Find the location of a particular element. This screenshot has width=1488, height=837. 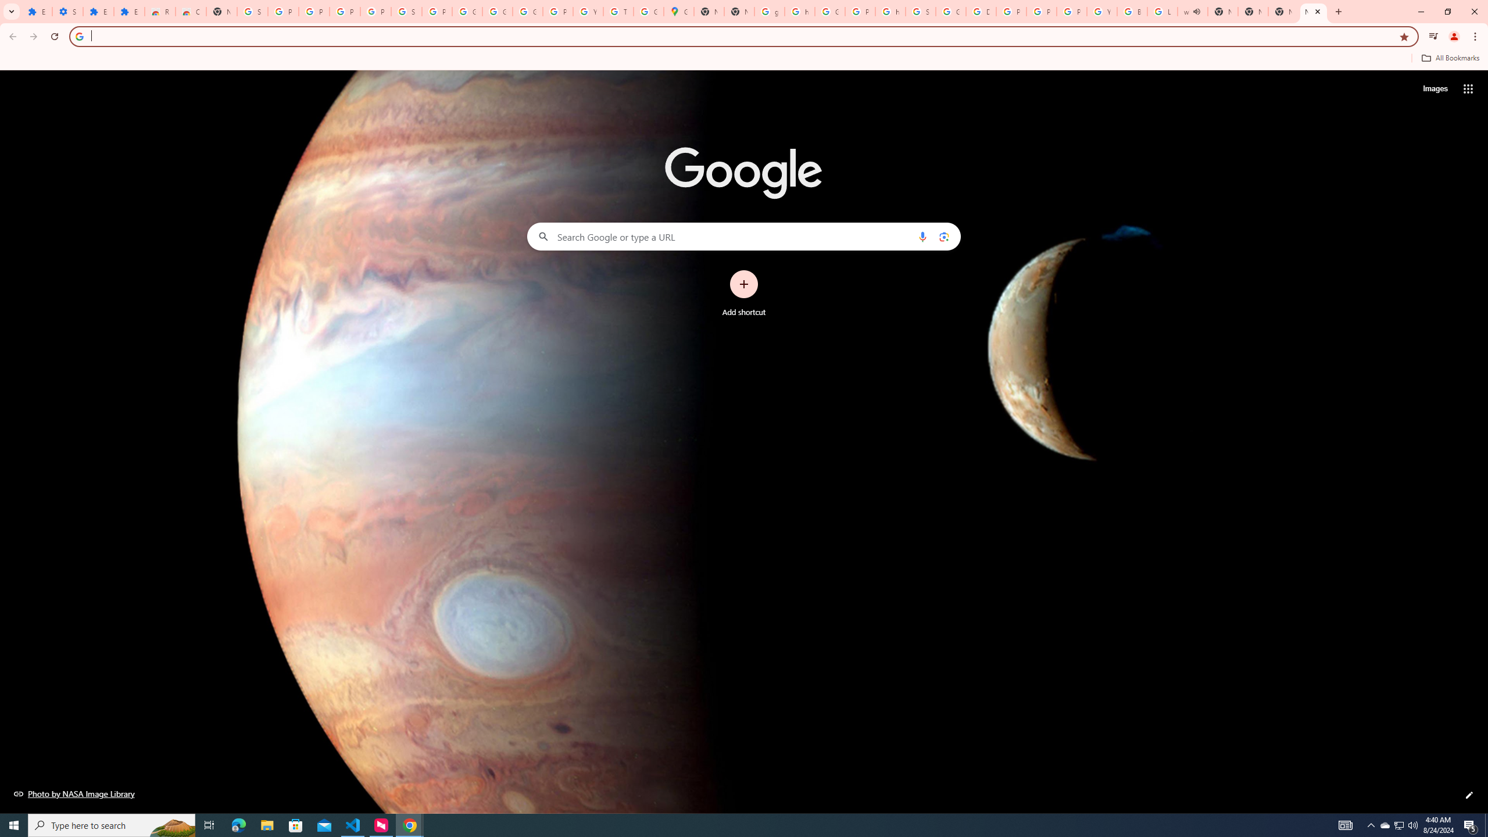

Sign in - Google Accounts is located at coordinates (406, 12).